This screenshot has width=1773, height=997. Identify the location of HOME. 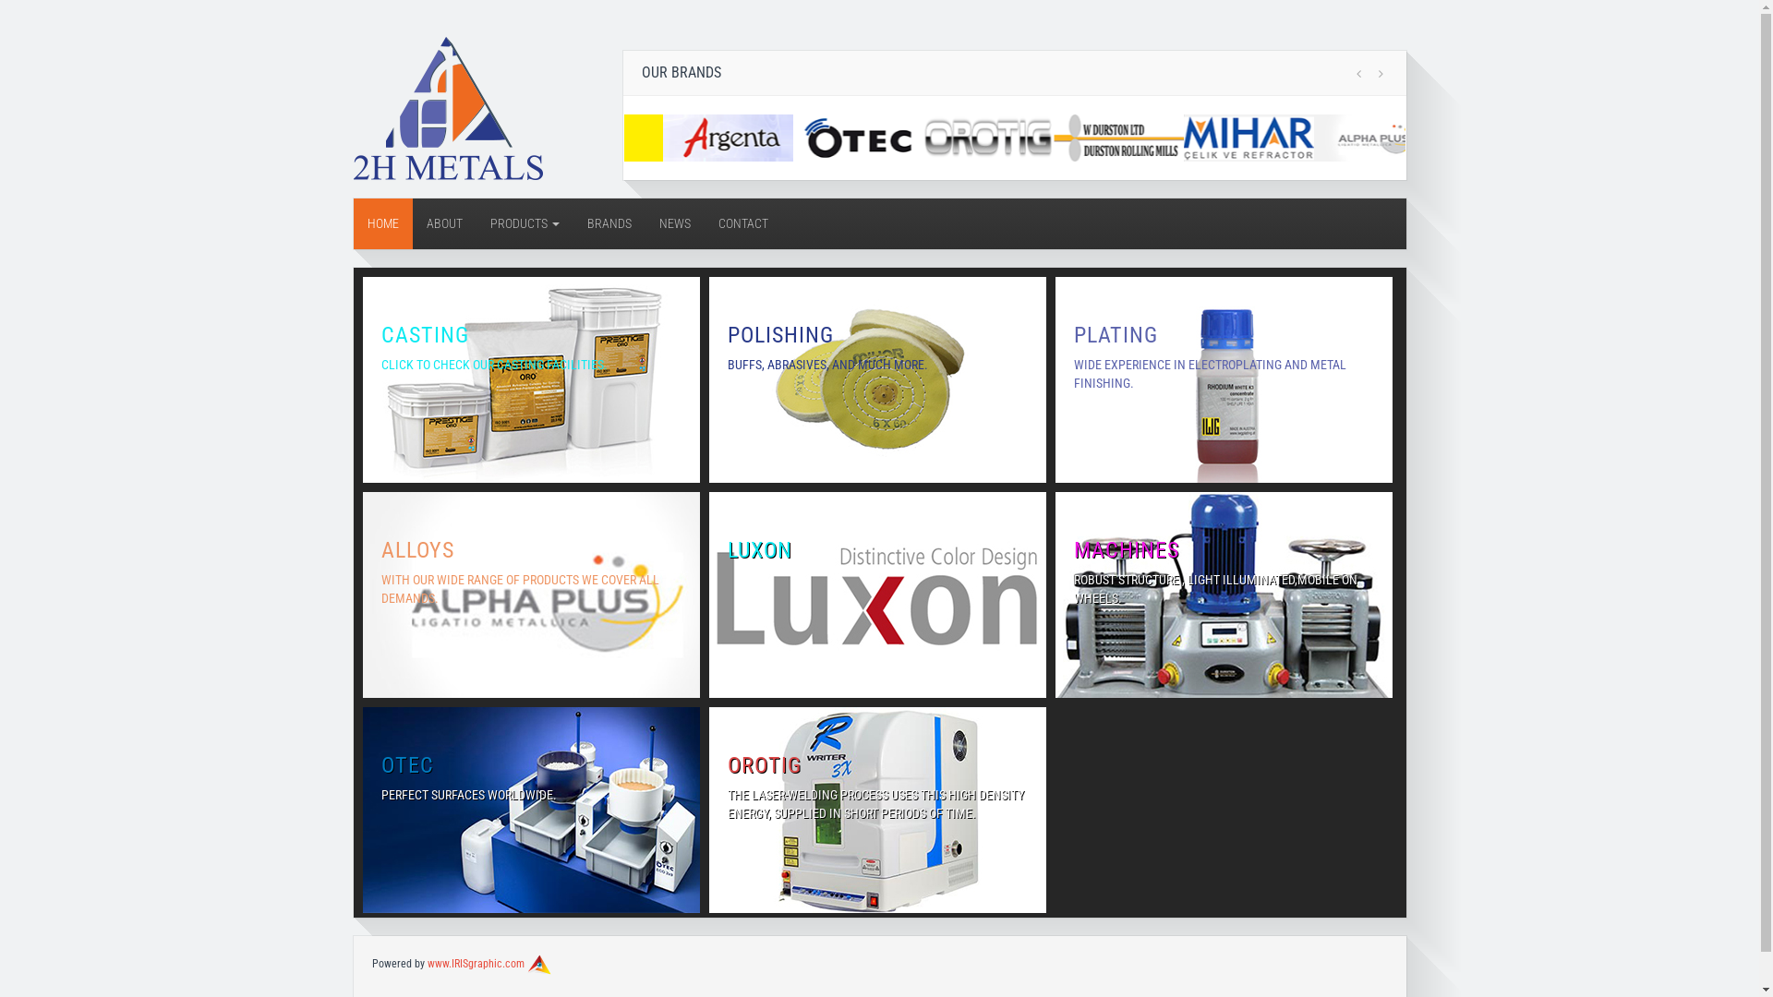
(382, 223).